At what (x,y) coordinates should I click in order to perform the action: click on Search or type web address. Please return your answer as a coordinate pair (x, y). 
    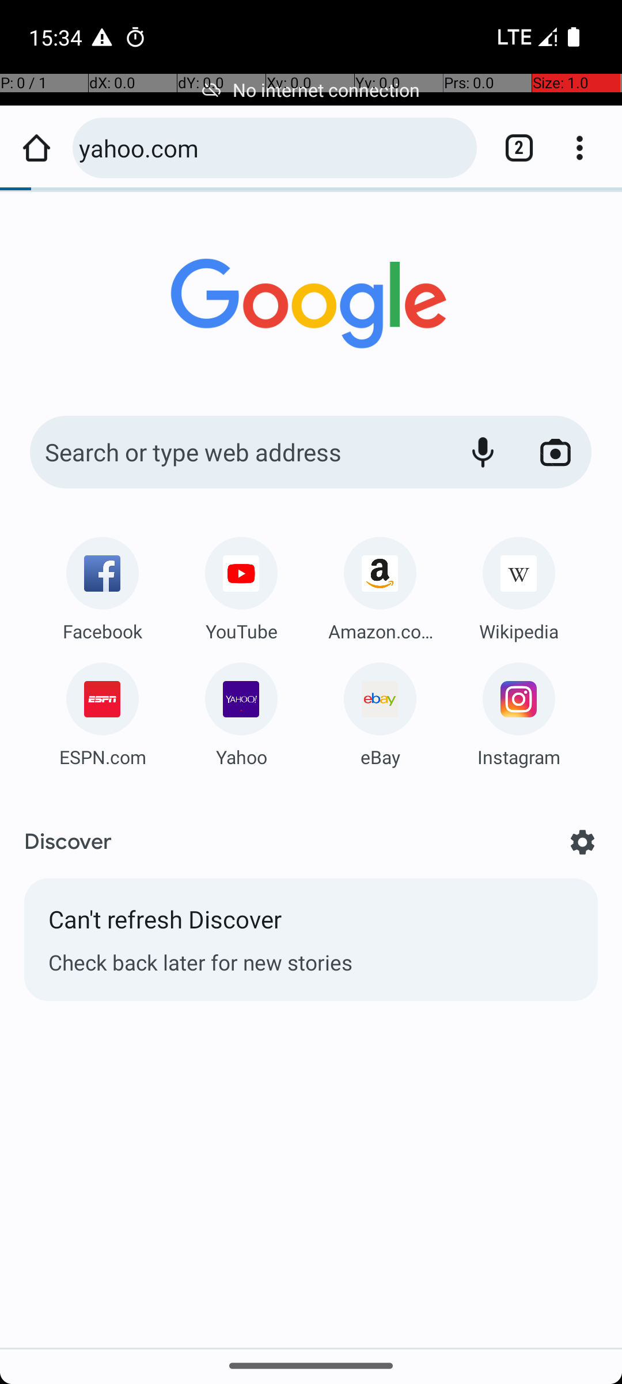
    Looking at the image, I should click on (236, 452).